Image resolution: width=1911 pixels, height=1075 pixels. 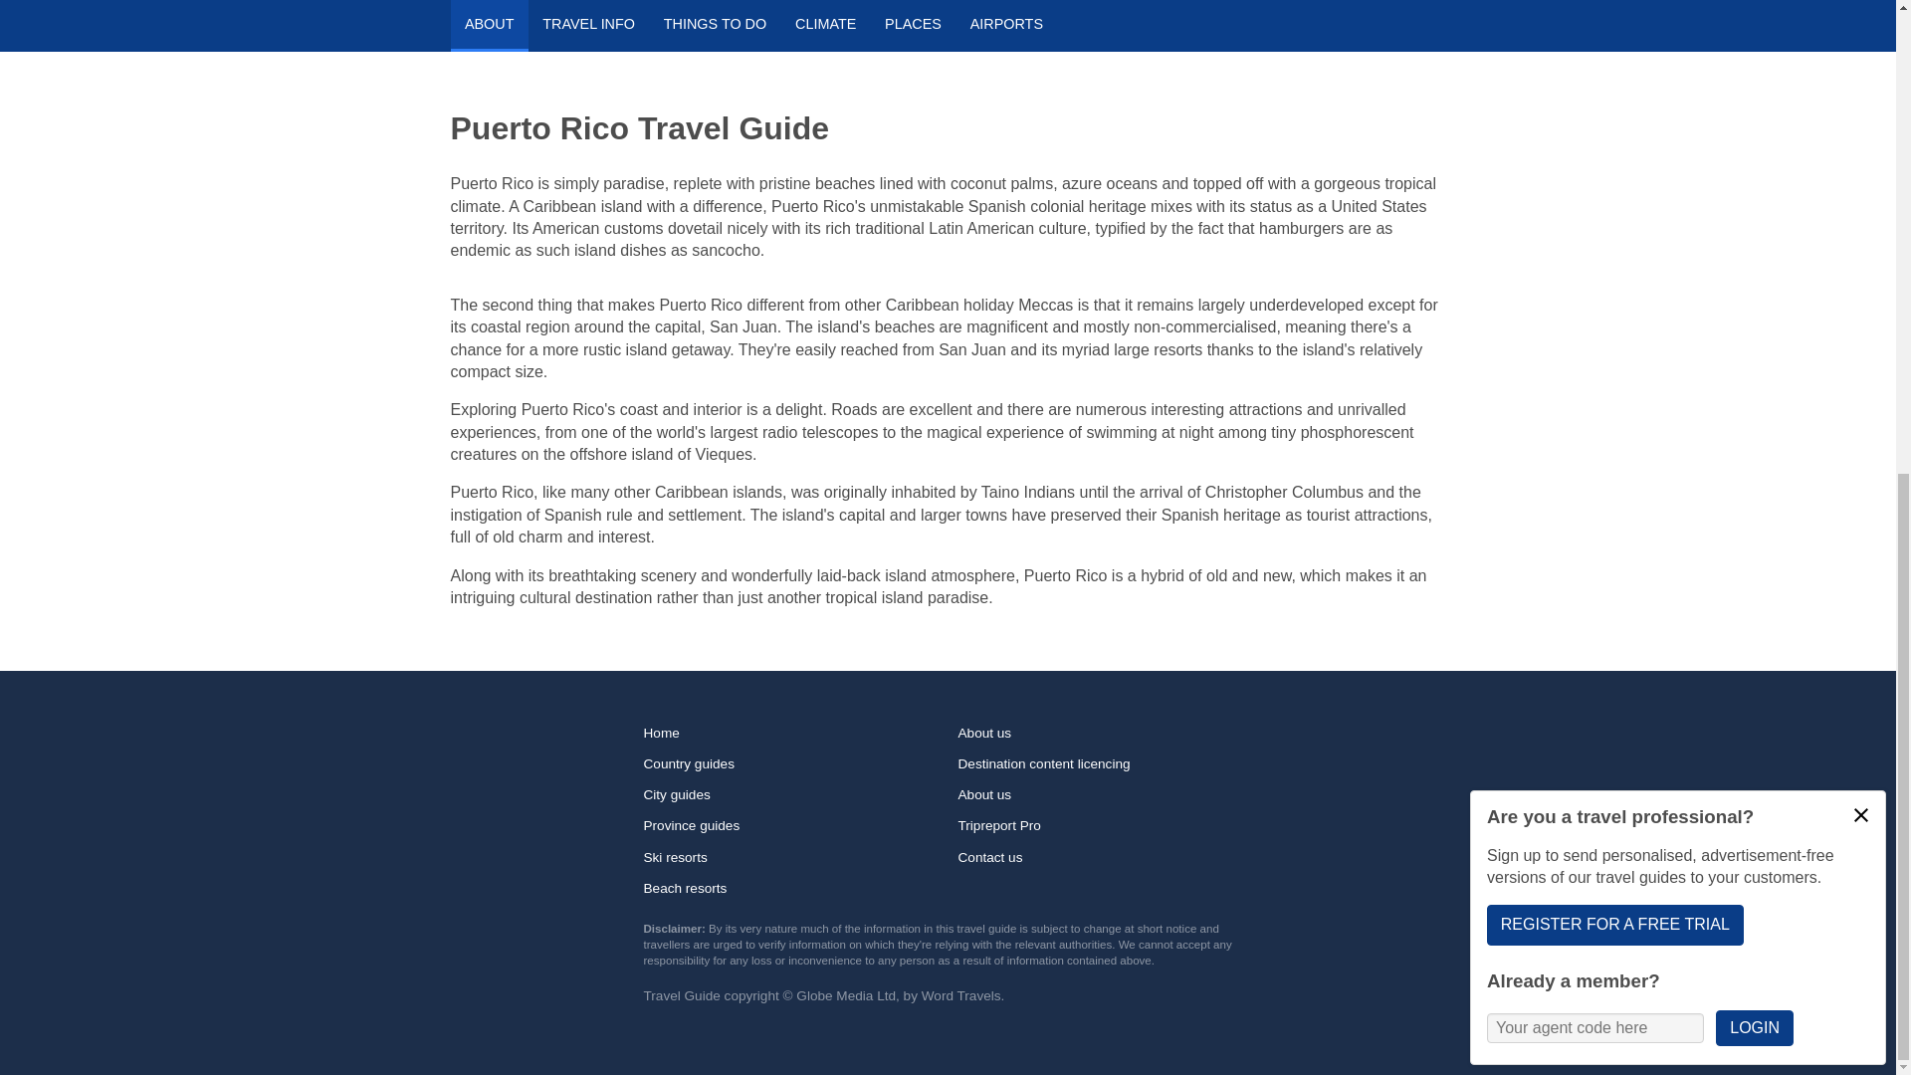 What do you see at coordinates (1005, 26) in the screenshot?
I see `AIRPORTS` at bounding box center [1005, 26].